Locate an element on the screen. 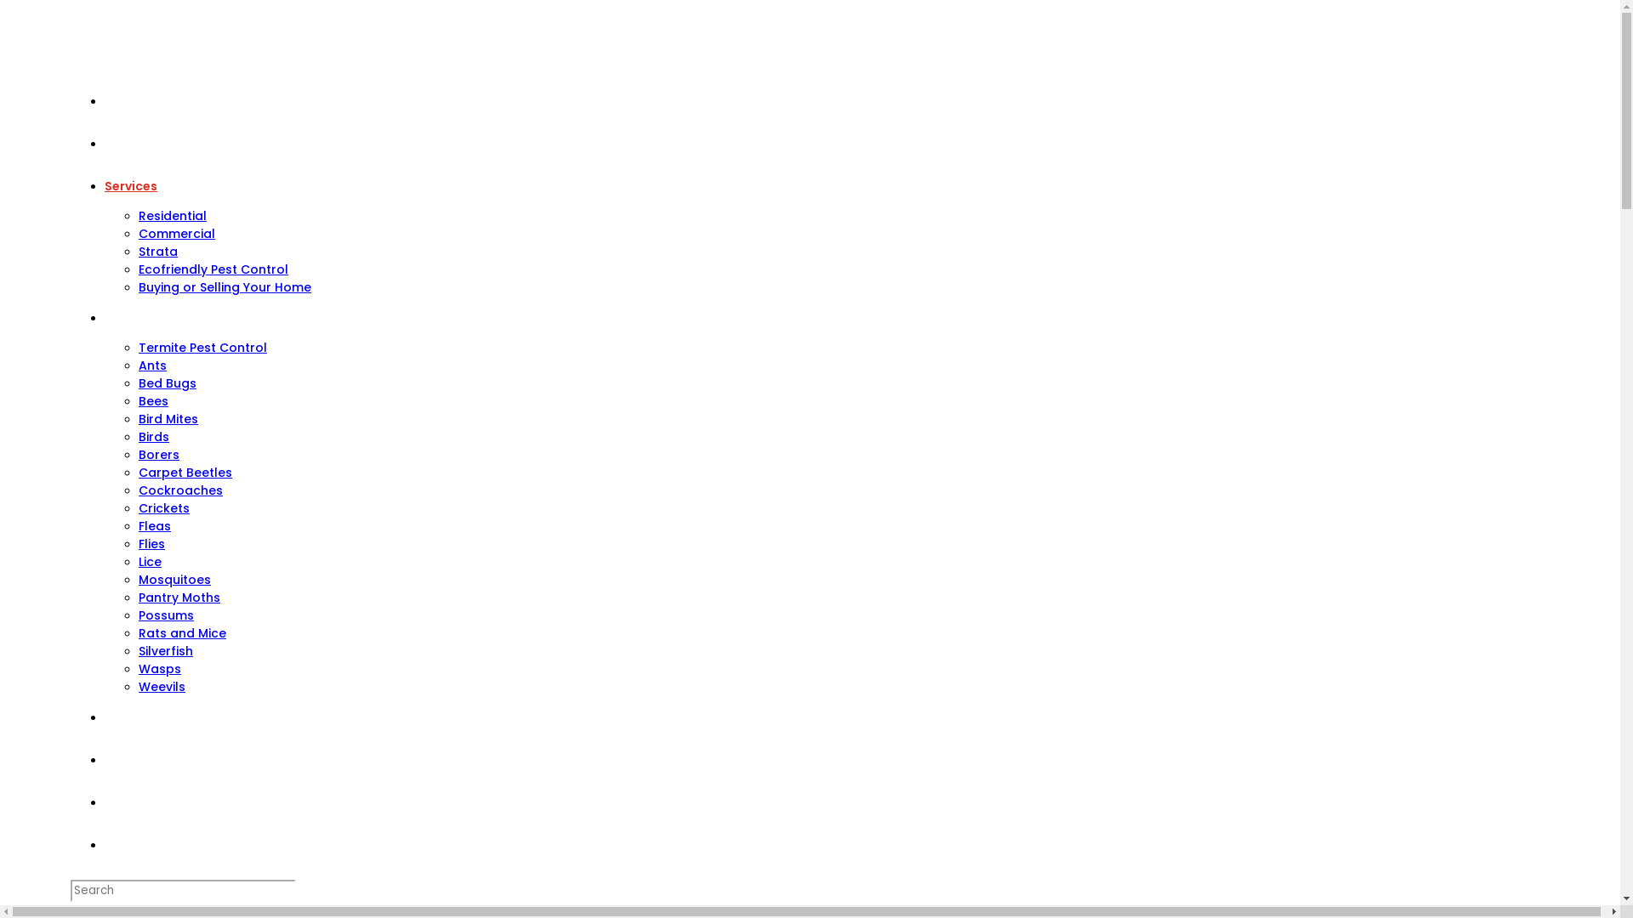  News is located at coordinates (121, 760).